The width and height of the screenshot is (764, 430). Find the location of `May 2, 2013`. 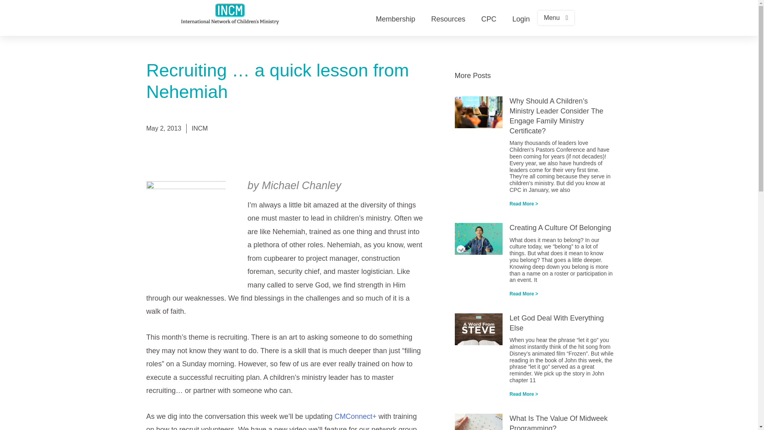

May 2, 2013 is located at coordinates (164, 128).